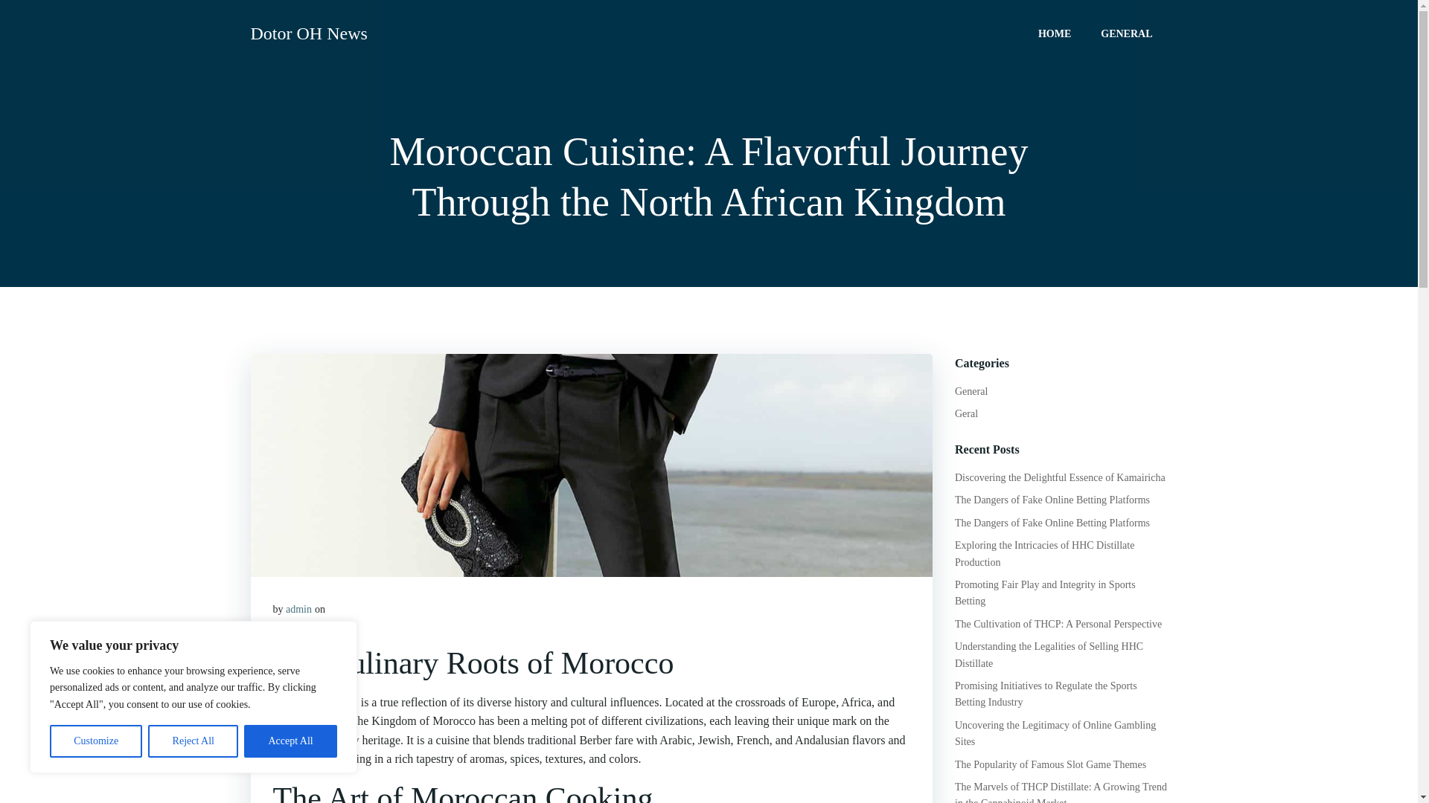 The width and height of the screenshot is (1429, 803). What do you see at coordinates (298, 610) in the screenshot?
I see `admin` at bounding box center [298, 610].